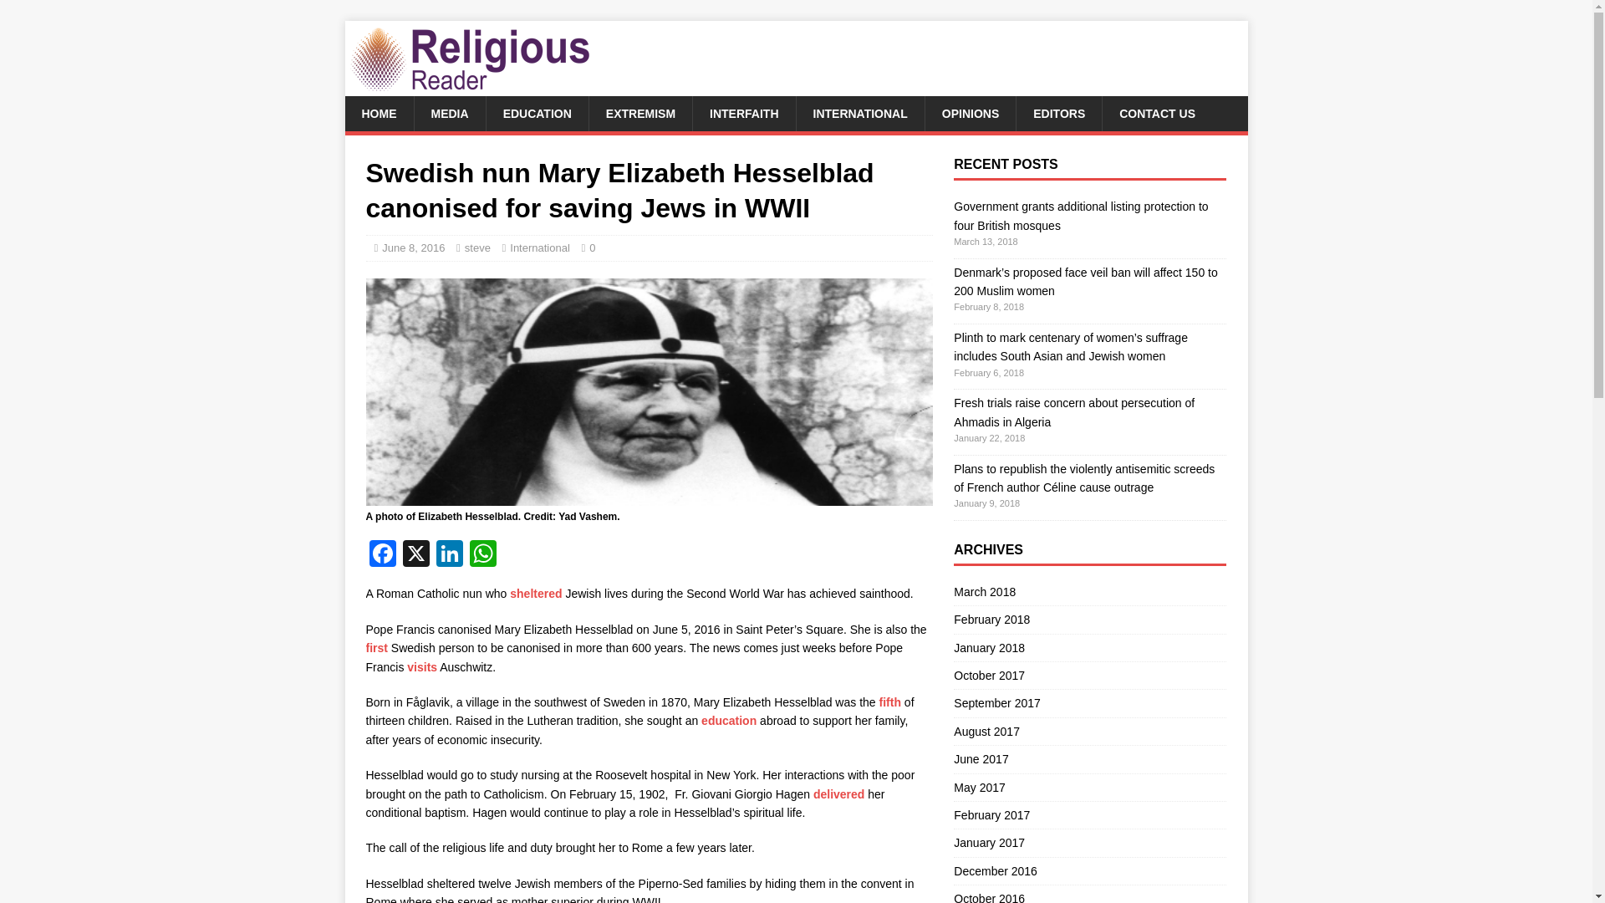 This screenshot has width=1605, height=903. I want to click on 0, so click(592, 247).